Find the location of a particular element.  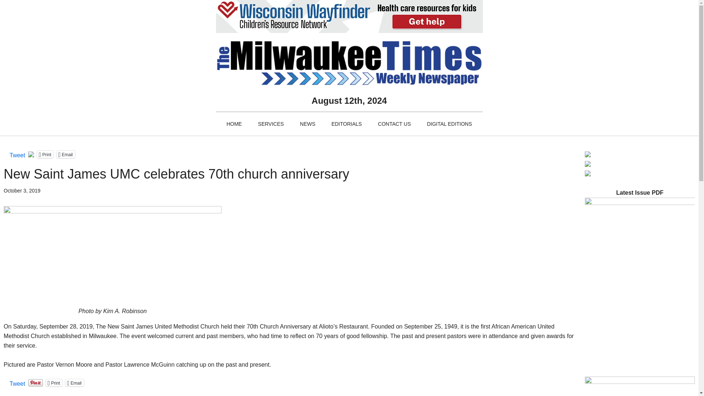

Tweet is located at coordinates (18, 382).